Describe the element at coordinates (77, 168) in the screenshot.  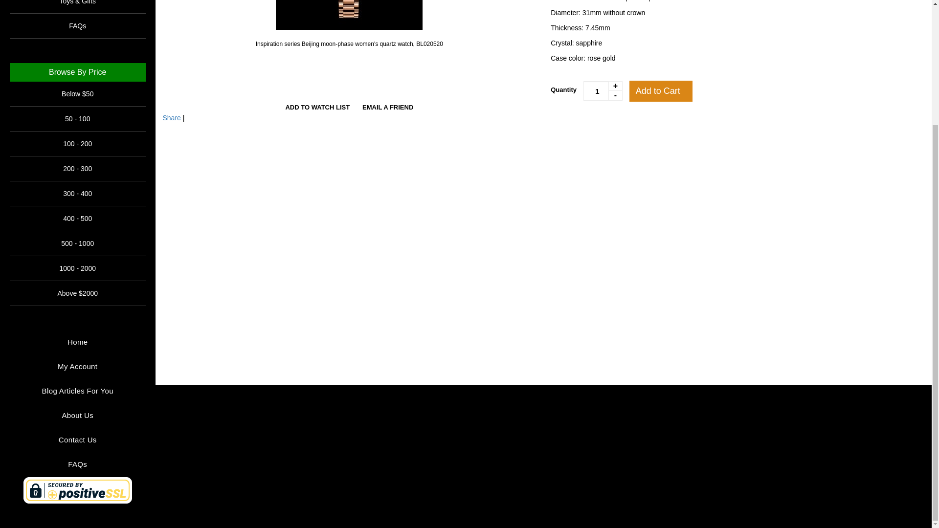
I see `200 - 300` at that location.